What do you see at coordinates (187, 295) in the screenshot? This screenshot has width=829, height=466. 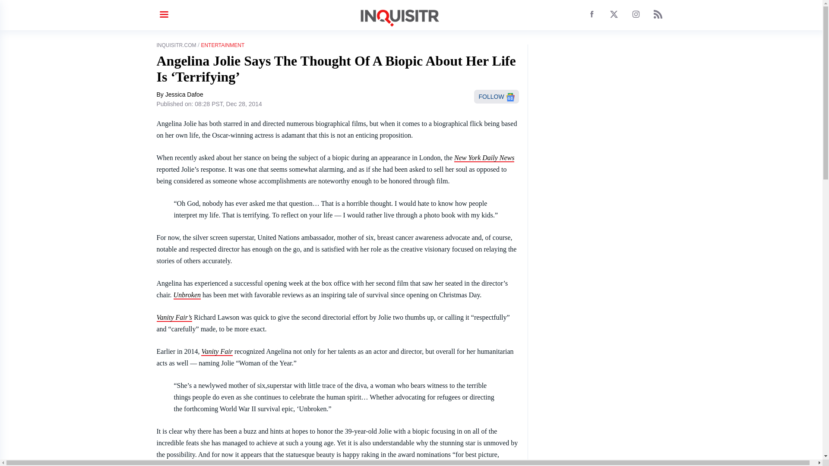 I see `Unbroken` at bounding box center [187, 295].